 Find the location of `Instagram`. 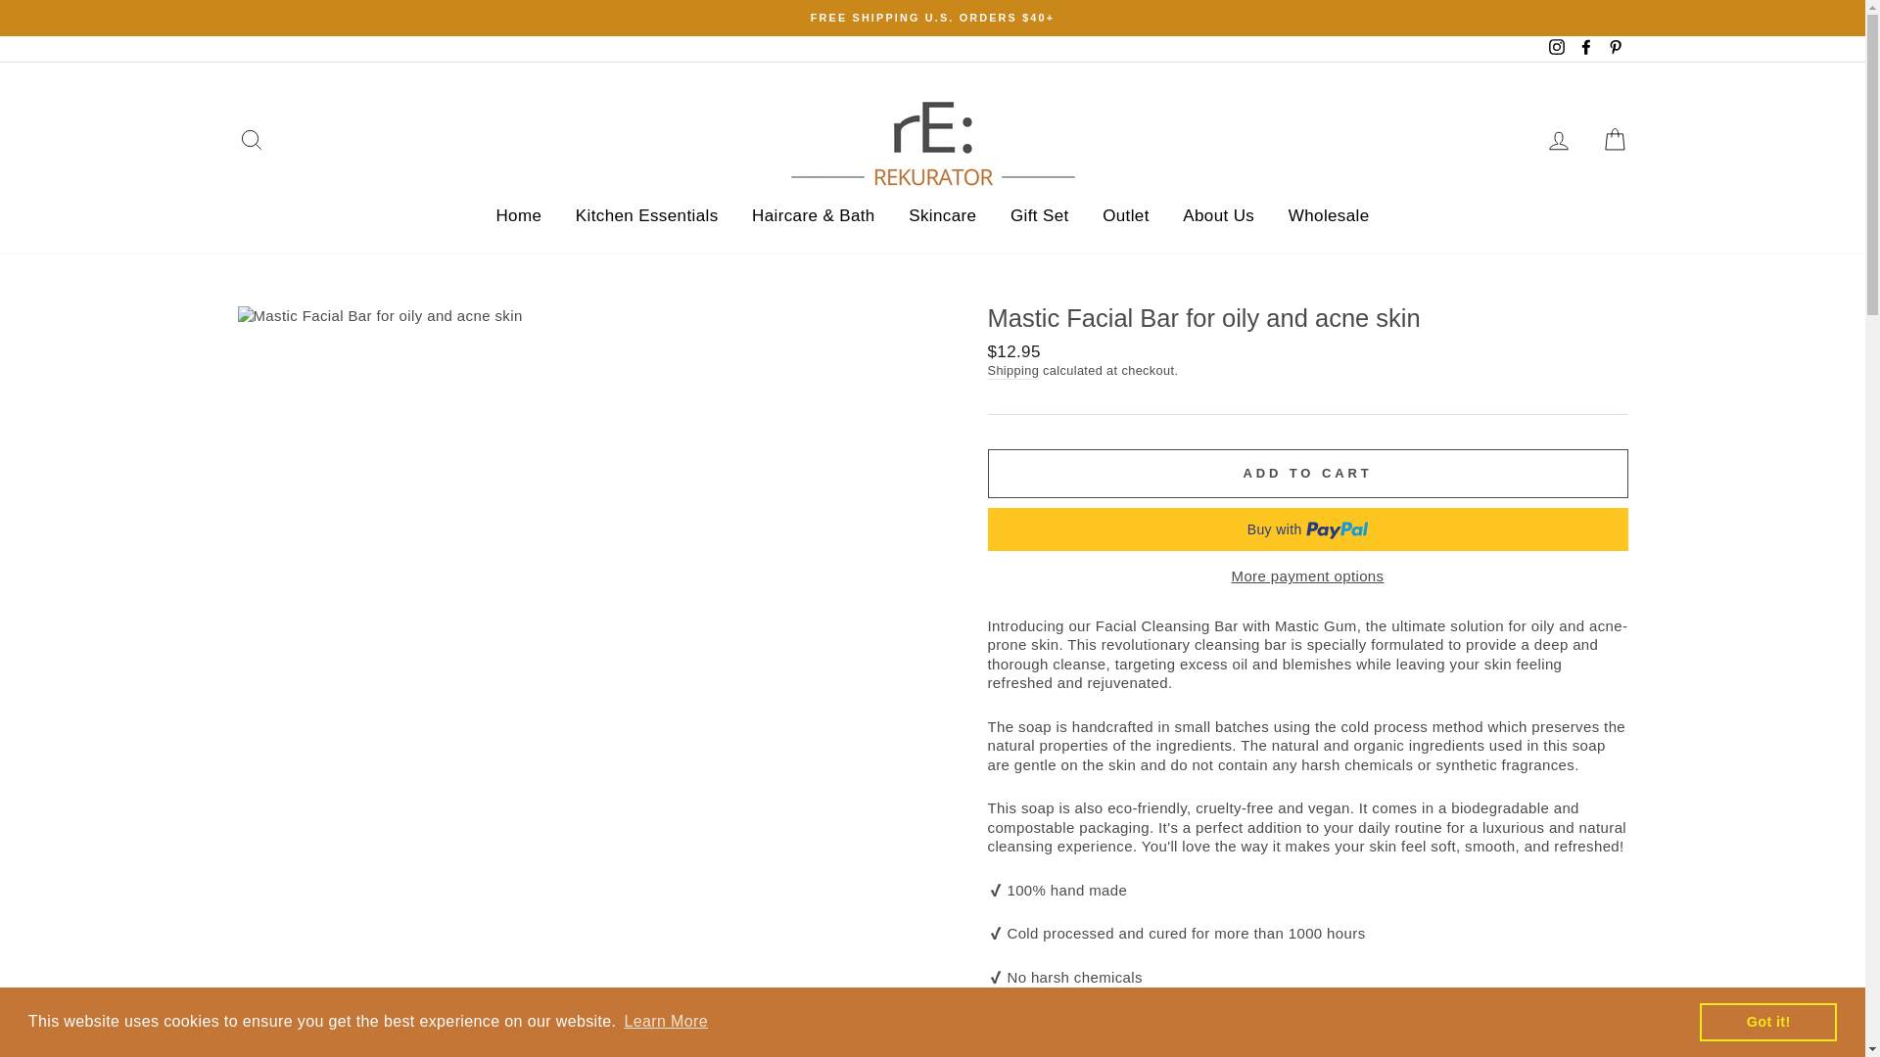

Instagram is located at coordinates (1557, 49).